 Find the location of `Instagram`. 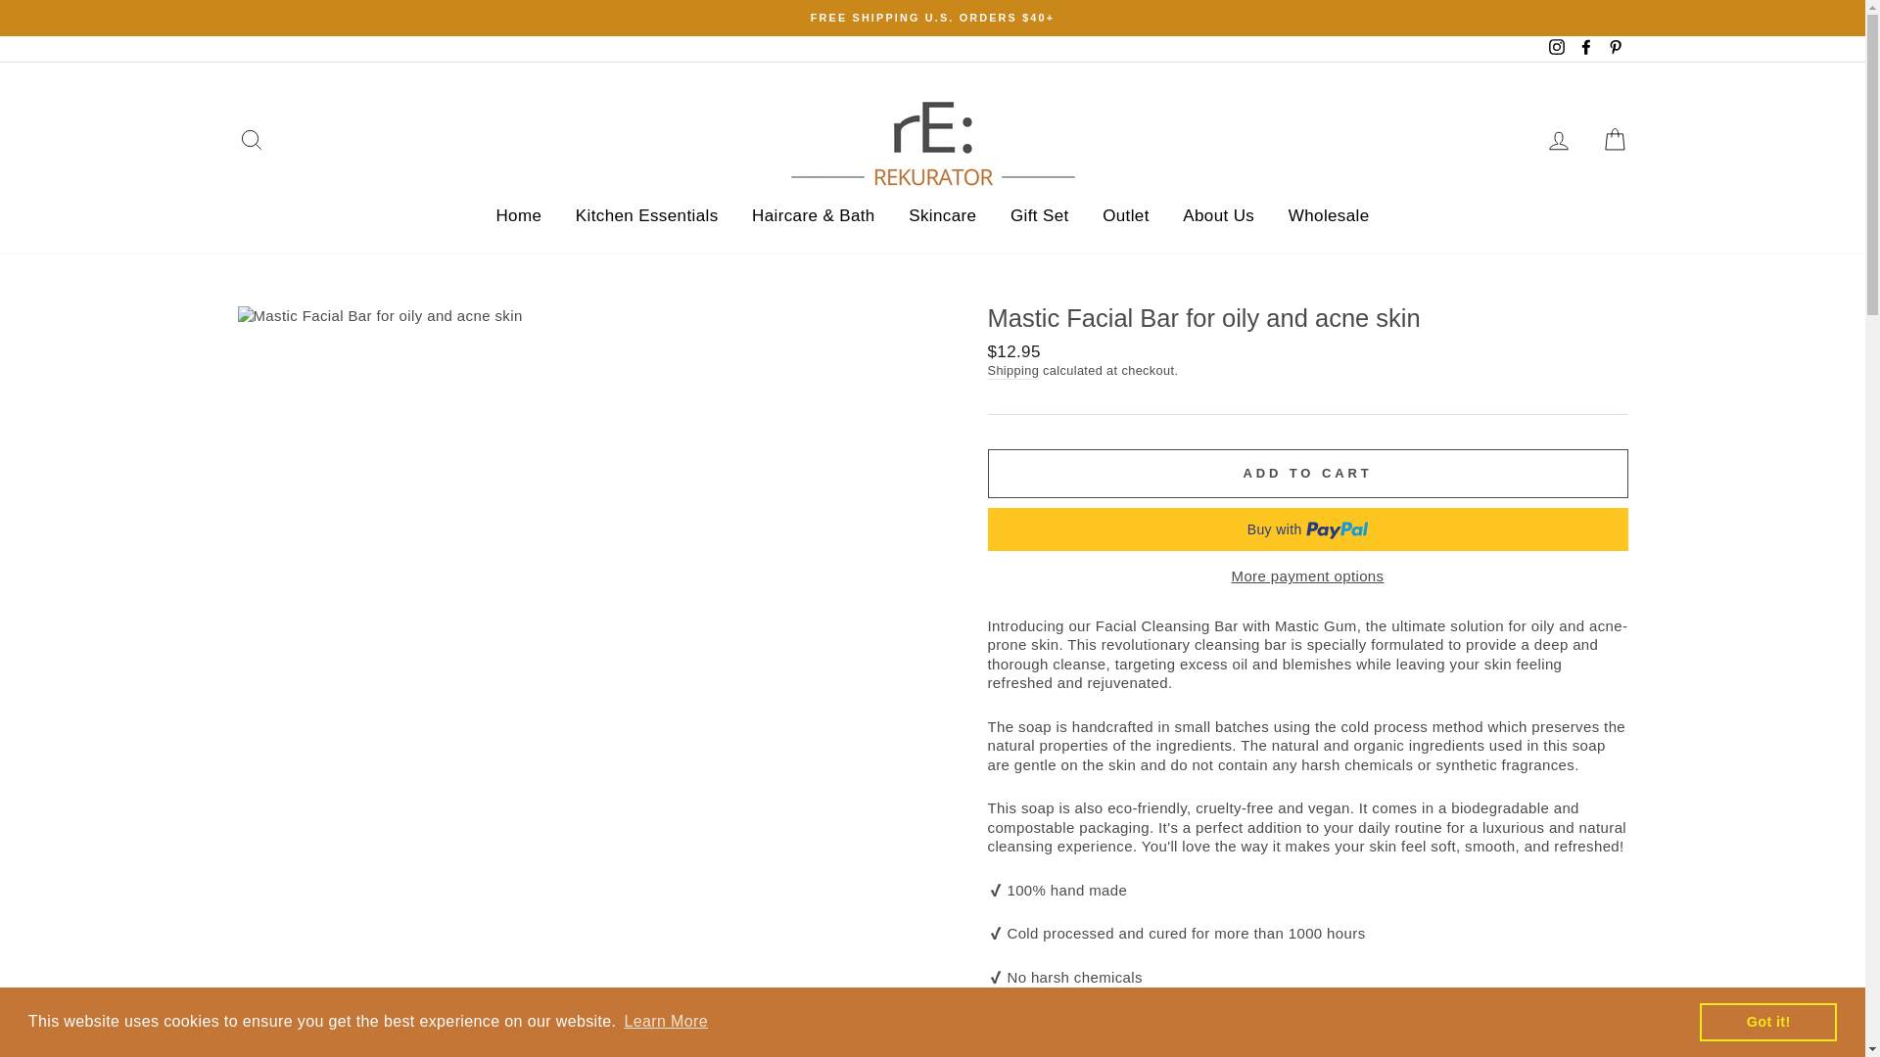

Instagram is located at coordinates (1557, 49).